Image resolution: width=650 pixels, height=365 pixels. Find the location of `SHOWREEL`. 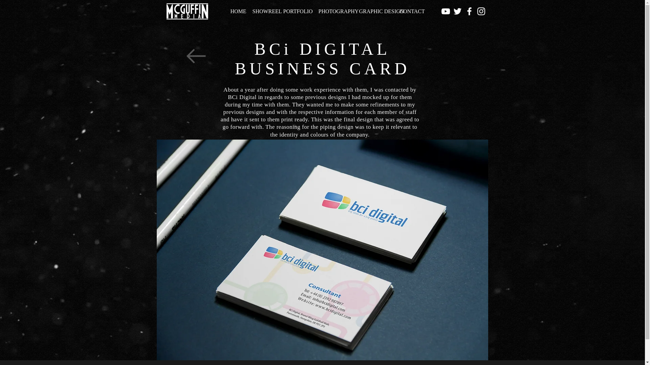

SHOWREEL is located at coordinates (262, 11).